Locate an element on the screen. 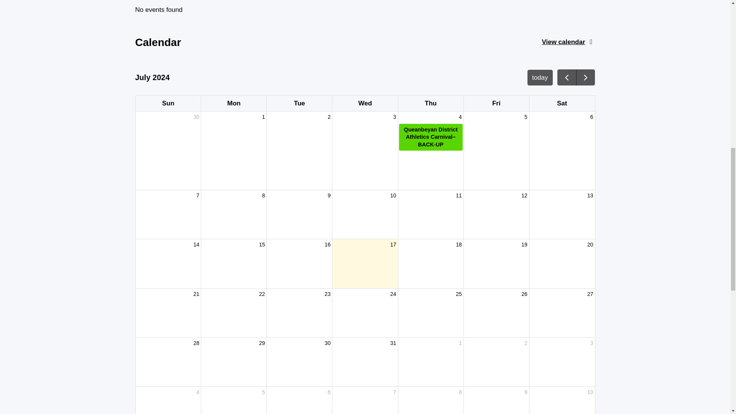  5 is located at coordinates (365, 362).